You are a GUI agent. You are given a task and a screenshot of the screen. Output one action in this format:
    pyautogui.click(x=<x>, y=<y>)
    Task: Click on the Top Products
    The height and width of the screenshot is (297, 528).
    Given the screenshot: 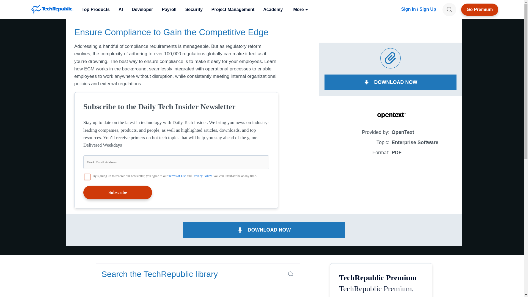 What is the action you would take?
    pyautogui.click(x=95, y=9)
    